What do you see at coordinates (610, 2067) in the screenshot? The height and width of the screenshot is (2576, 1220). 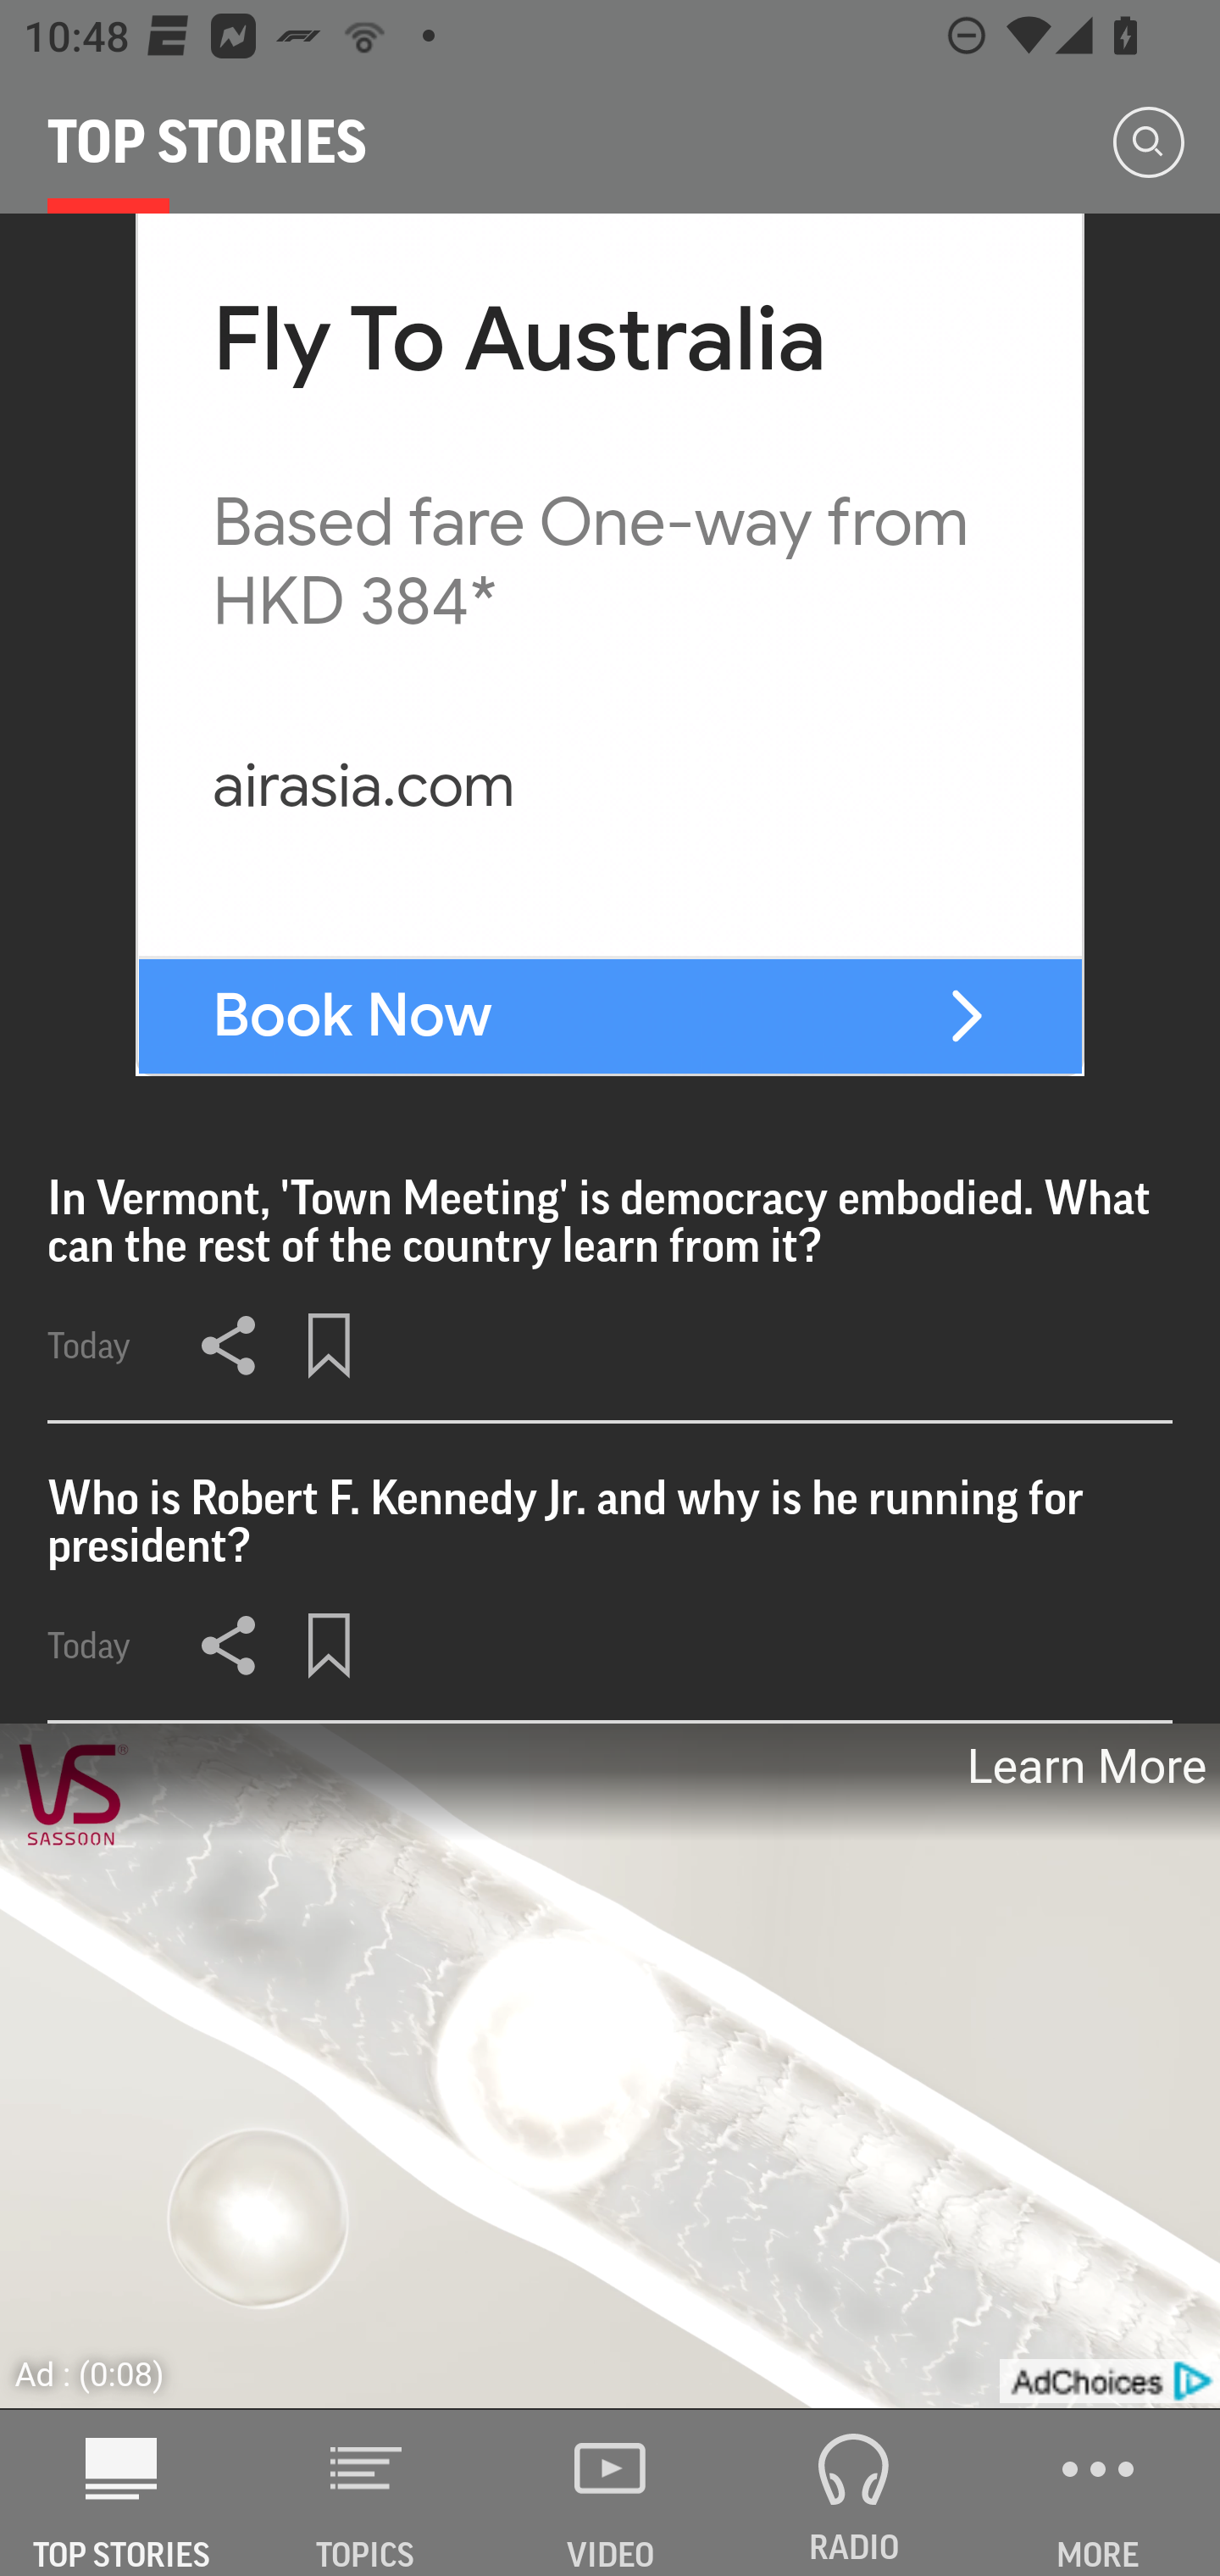 I see `Learn More Ad : (0:08) get?name=admarker-full-tl` at bounding box center [610, 2067].